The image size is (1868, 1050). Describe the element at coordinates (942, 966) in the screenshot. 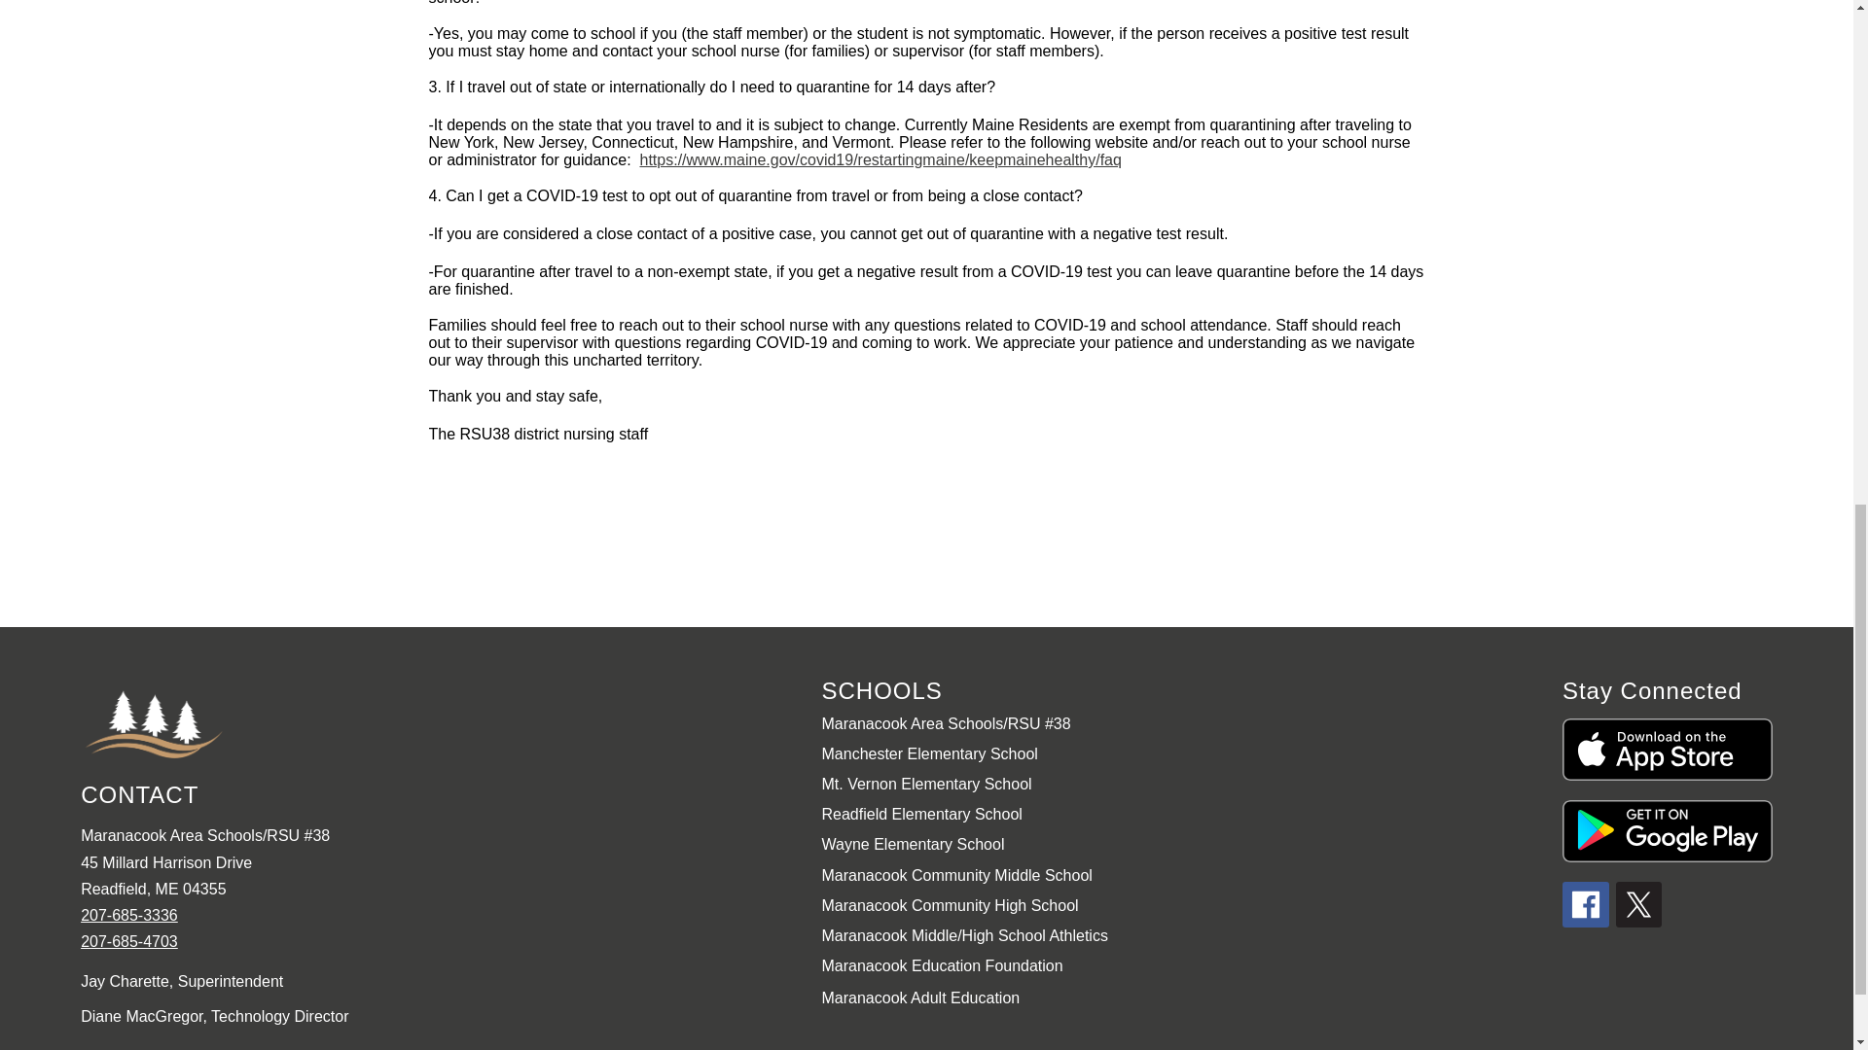

I see `Maranacook Education Foundation` at that location.